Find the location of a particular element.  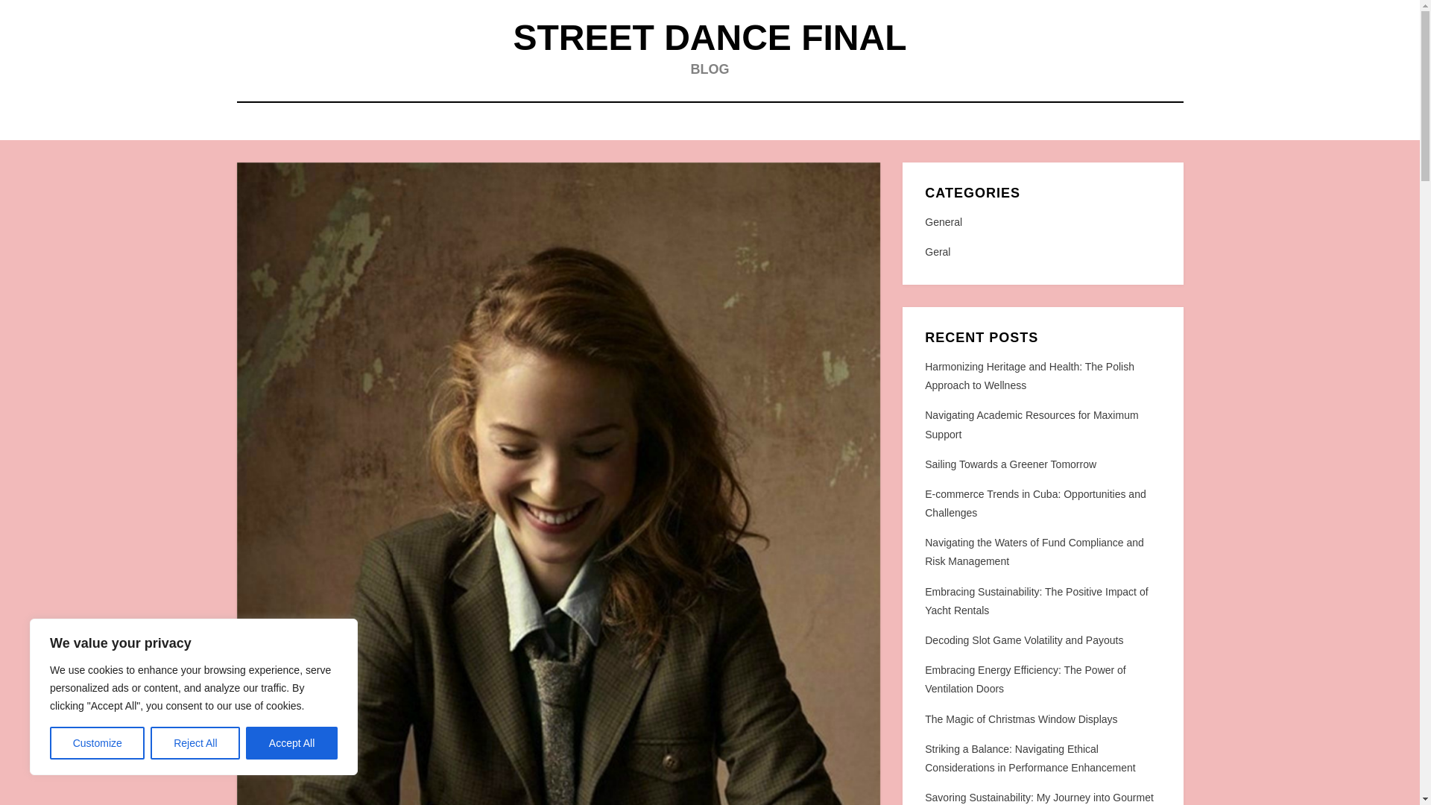

Navigating the Waters of Fund Compliance and Risk Management is located at coordinates (1034, 552).